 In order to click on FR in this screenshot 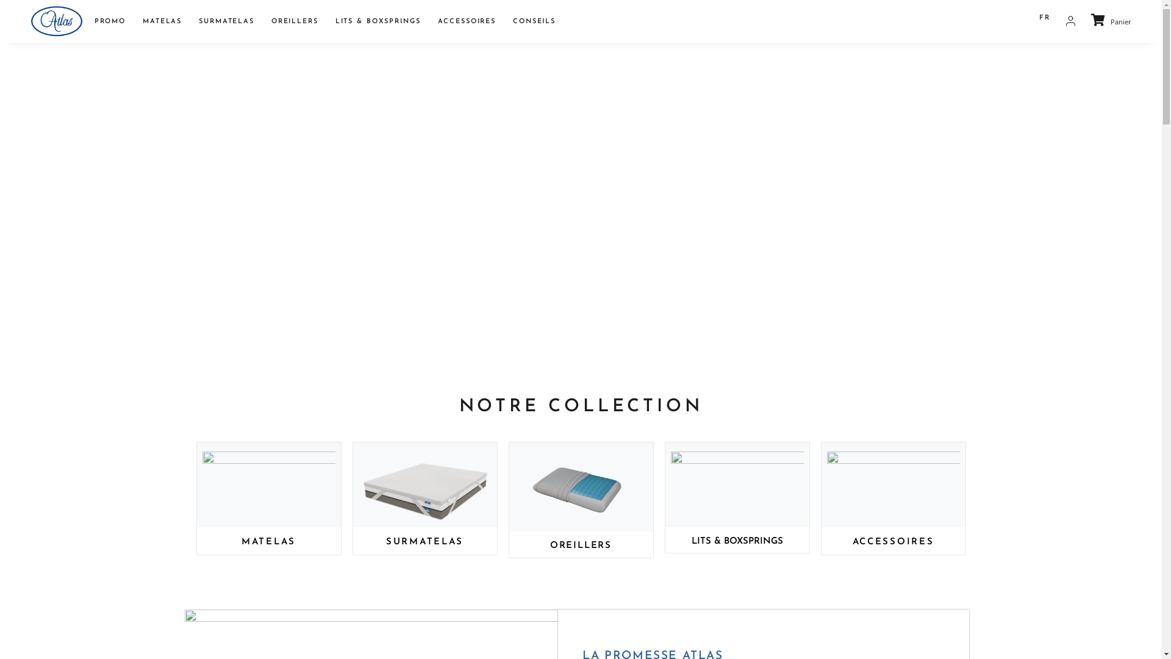, I will do `click(1045, 18)`.